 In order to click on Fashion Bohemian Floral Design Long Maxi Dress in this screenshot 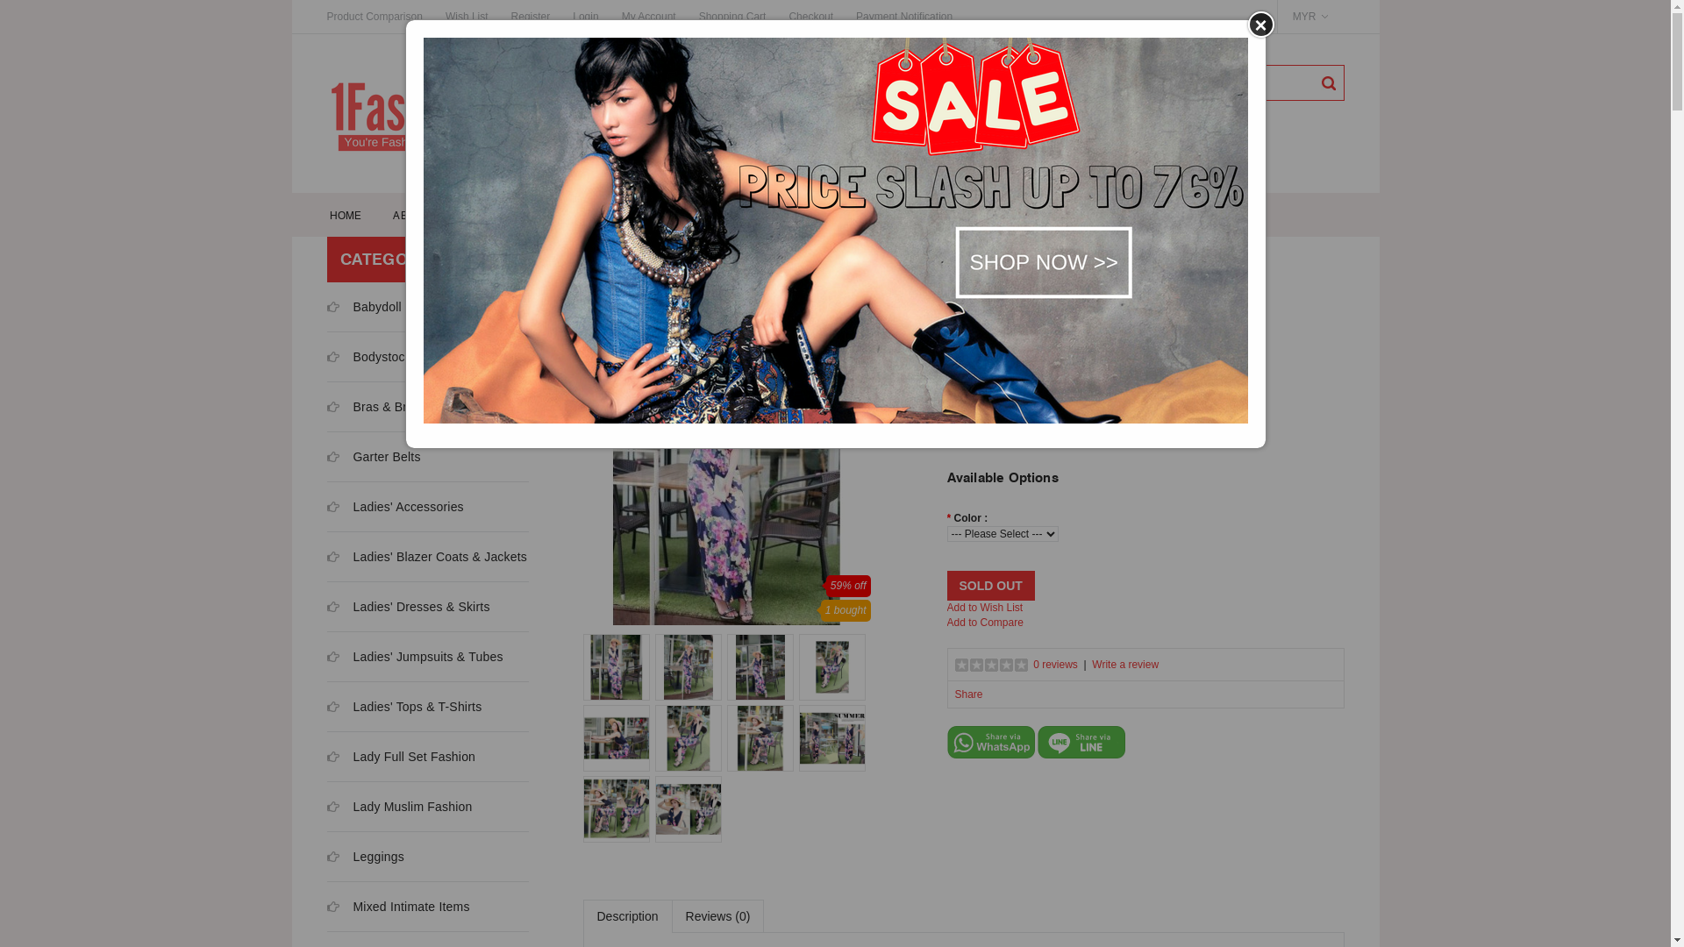, I will do `click(690, 738)`.